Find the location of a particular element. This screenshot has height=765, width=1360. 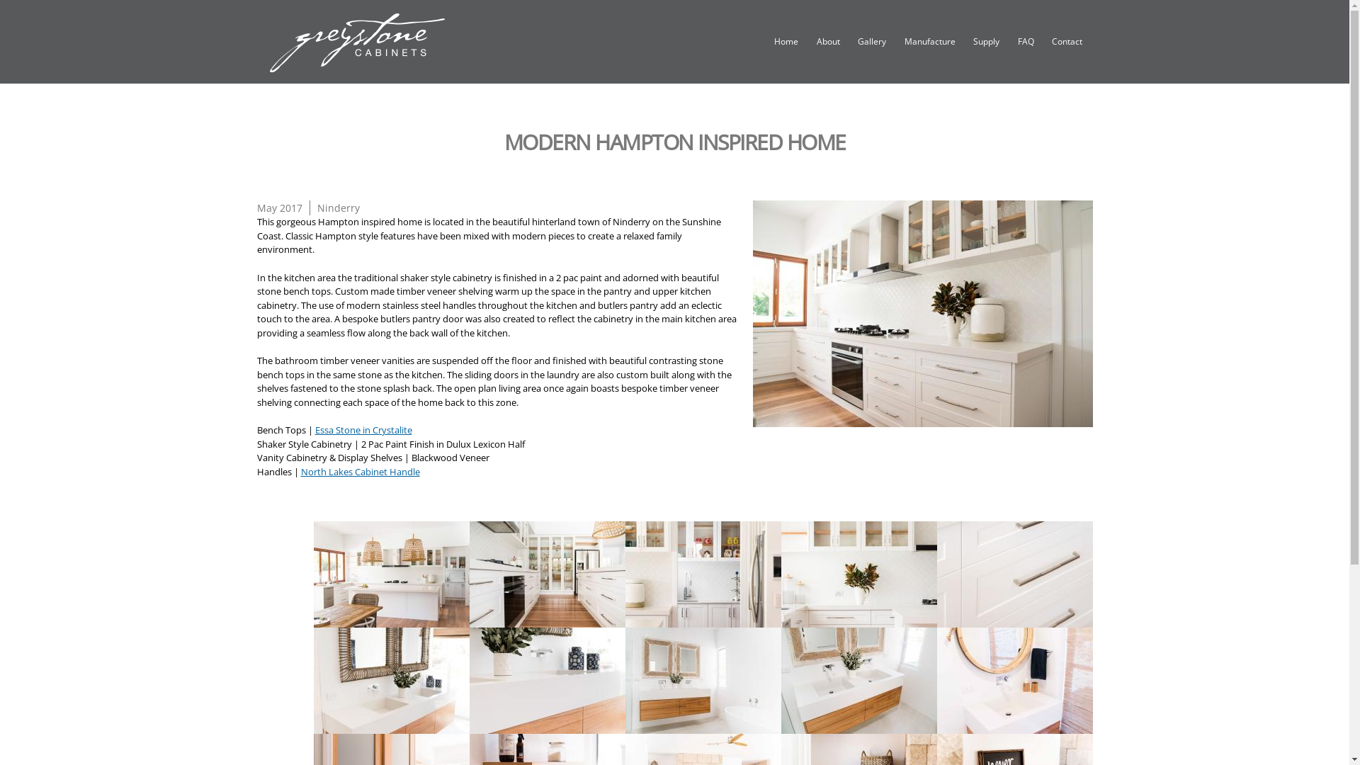

Modern Hampton Home Powder Room Blackwood Veneer Vanity is located at coordinates (1014, 681).